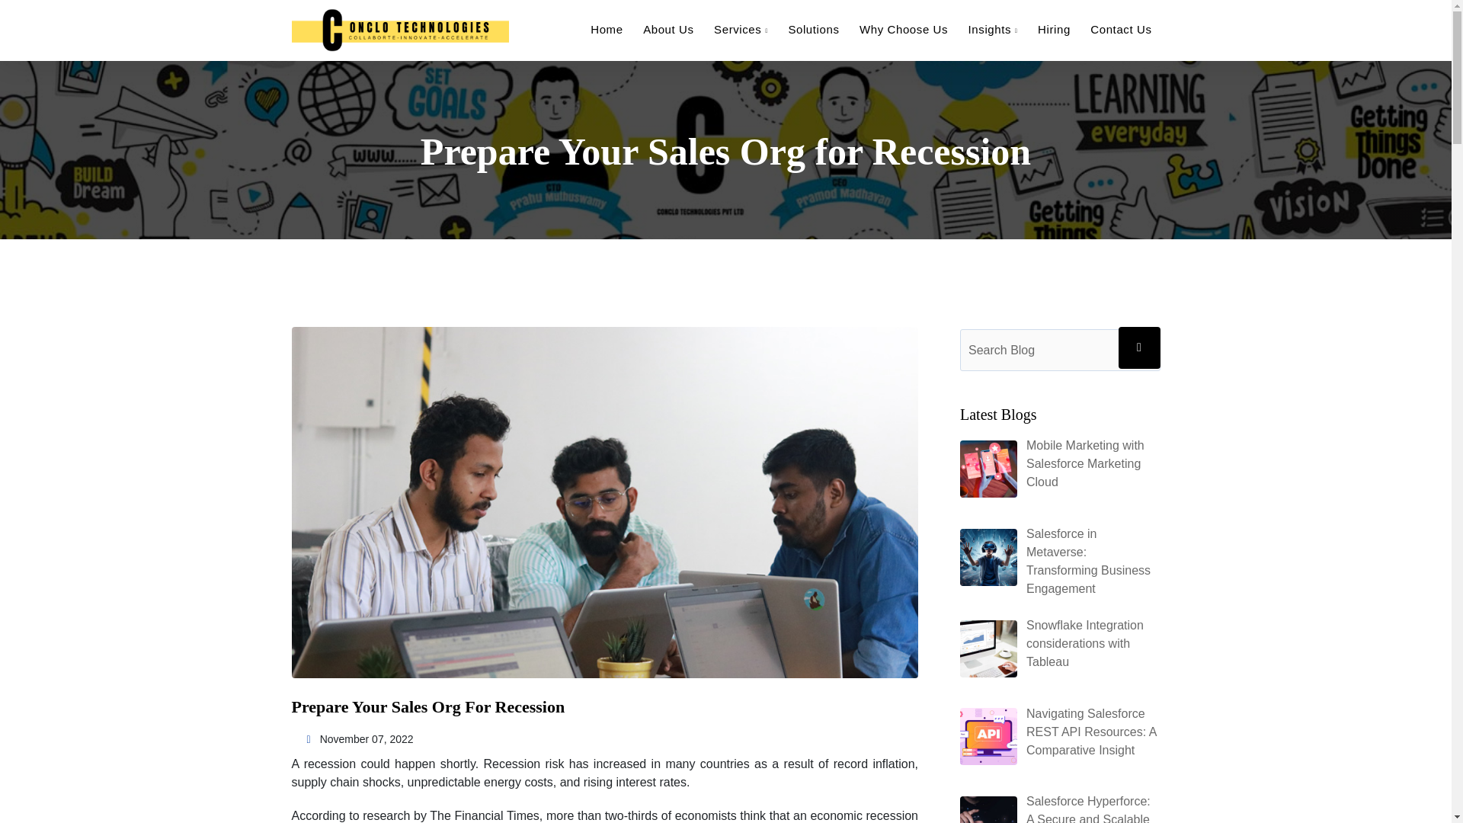 This screenshot has width=1463, height=823. I want to click on Mobile Marketing with Salesforce Marketing Cloud, so click(1085, 463).